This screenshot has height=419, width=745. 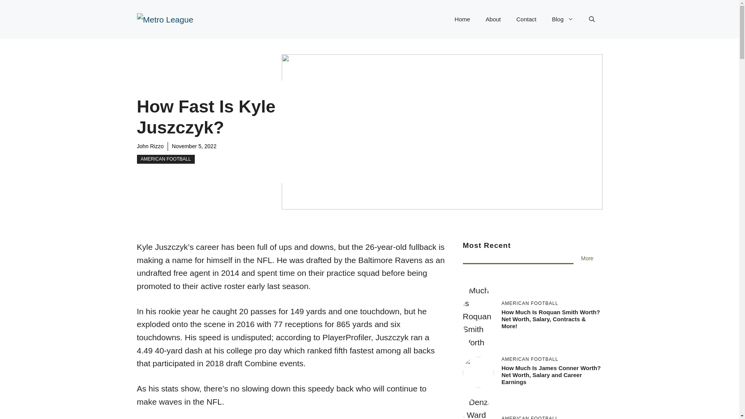 I want to click on More, so click(x=587, y=258).